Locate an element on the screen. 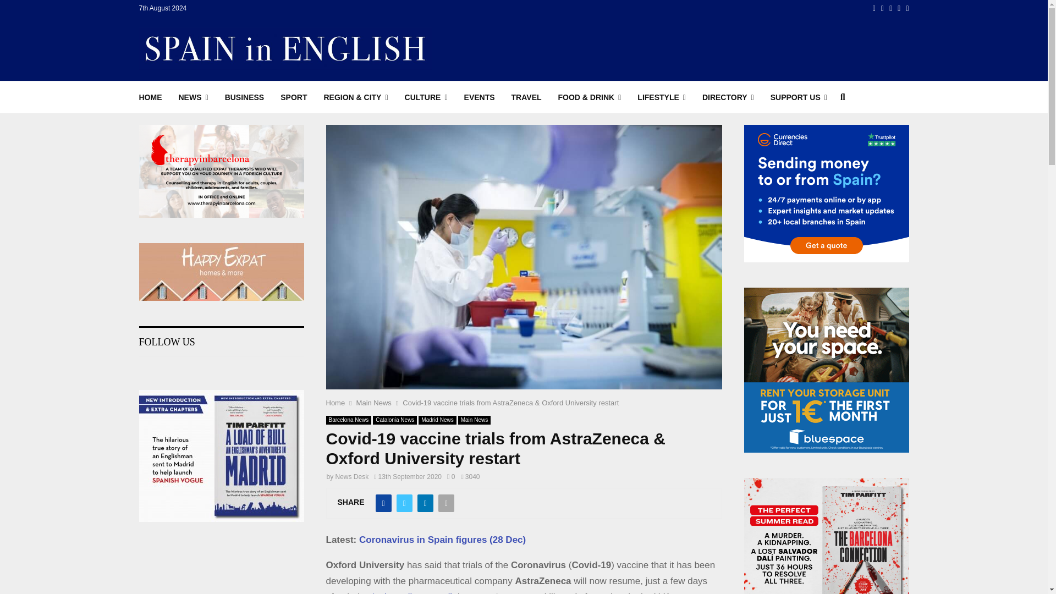  CULTURE is located at coordinates (426, 97).